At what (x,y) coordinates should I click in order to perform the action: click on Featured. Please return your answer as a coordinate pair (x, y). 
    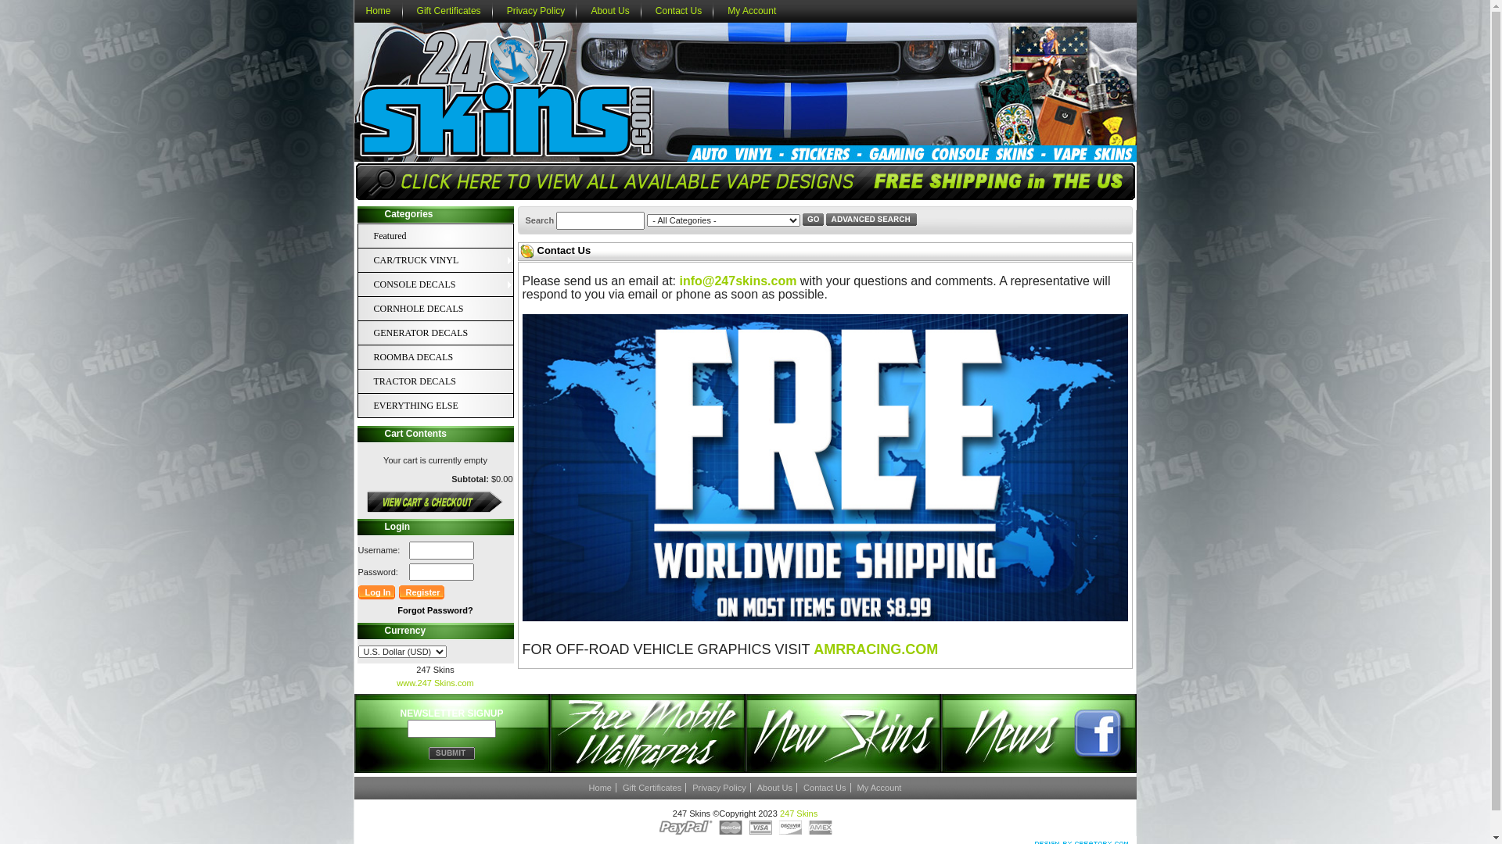
    Looking at the image, I should click on (444, 236).